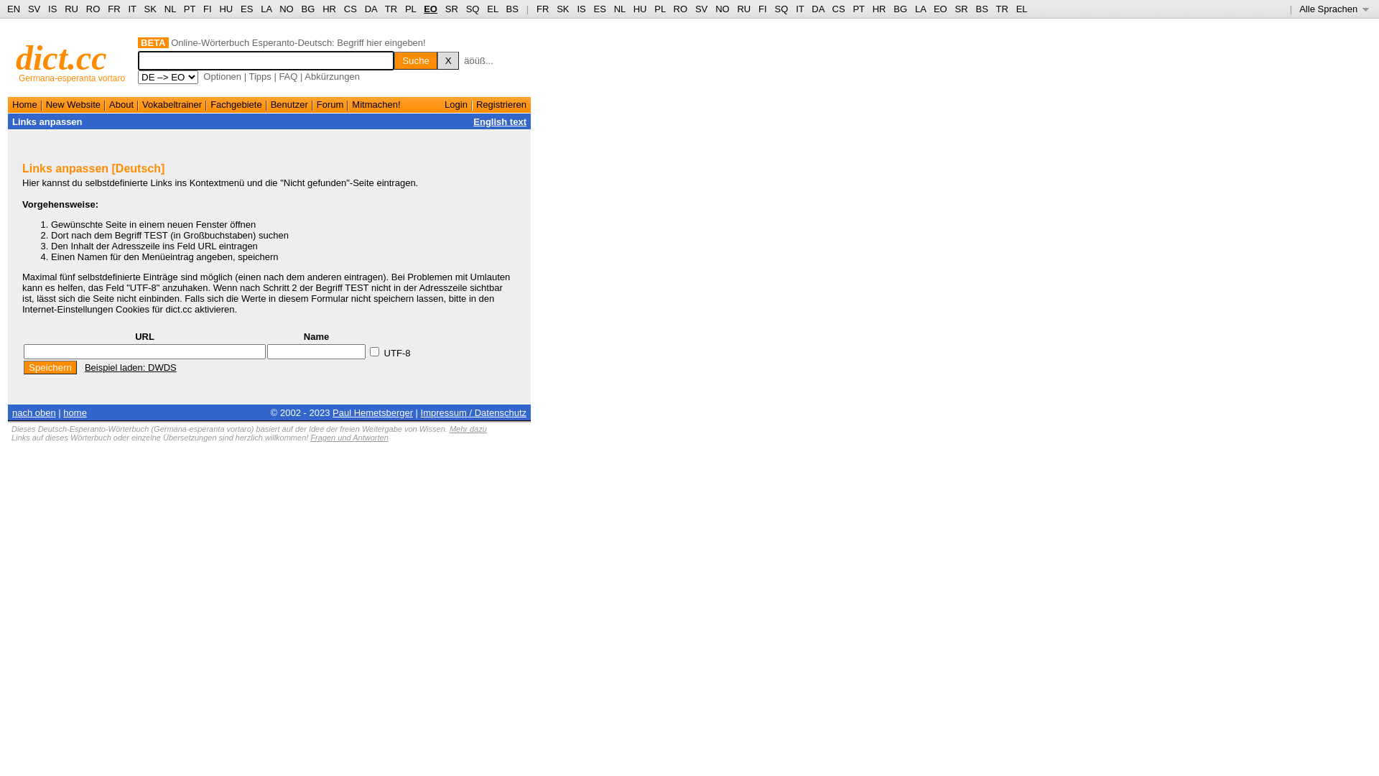 The image size is (1379, 776). Describe the element at coordinates (330, 105) in the screenshot. I see `Forum` at that location.